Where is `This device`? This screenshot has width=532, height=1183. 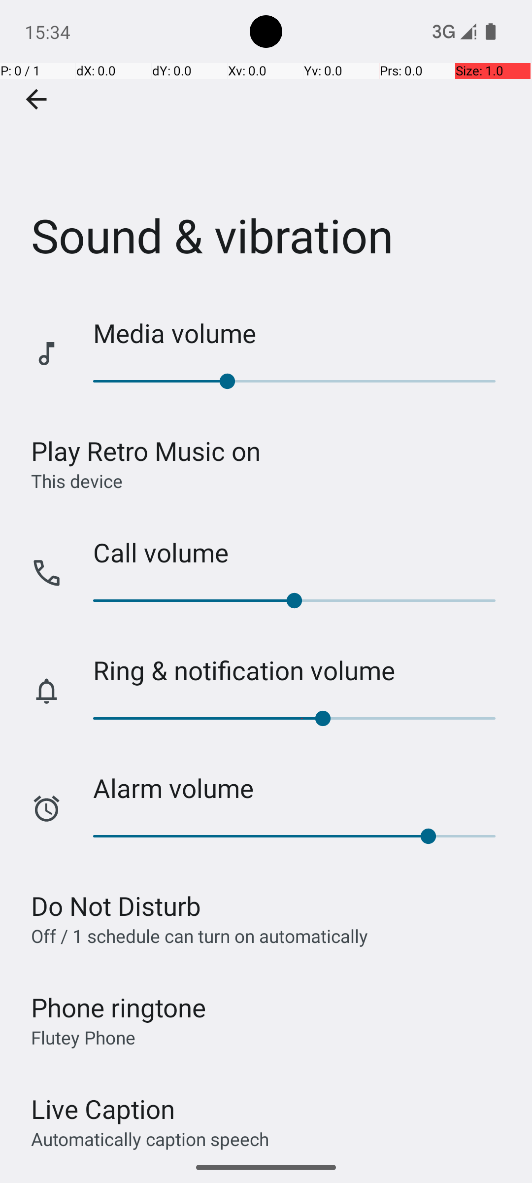
This device is located at coordinates (77, 481).